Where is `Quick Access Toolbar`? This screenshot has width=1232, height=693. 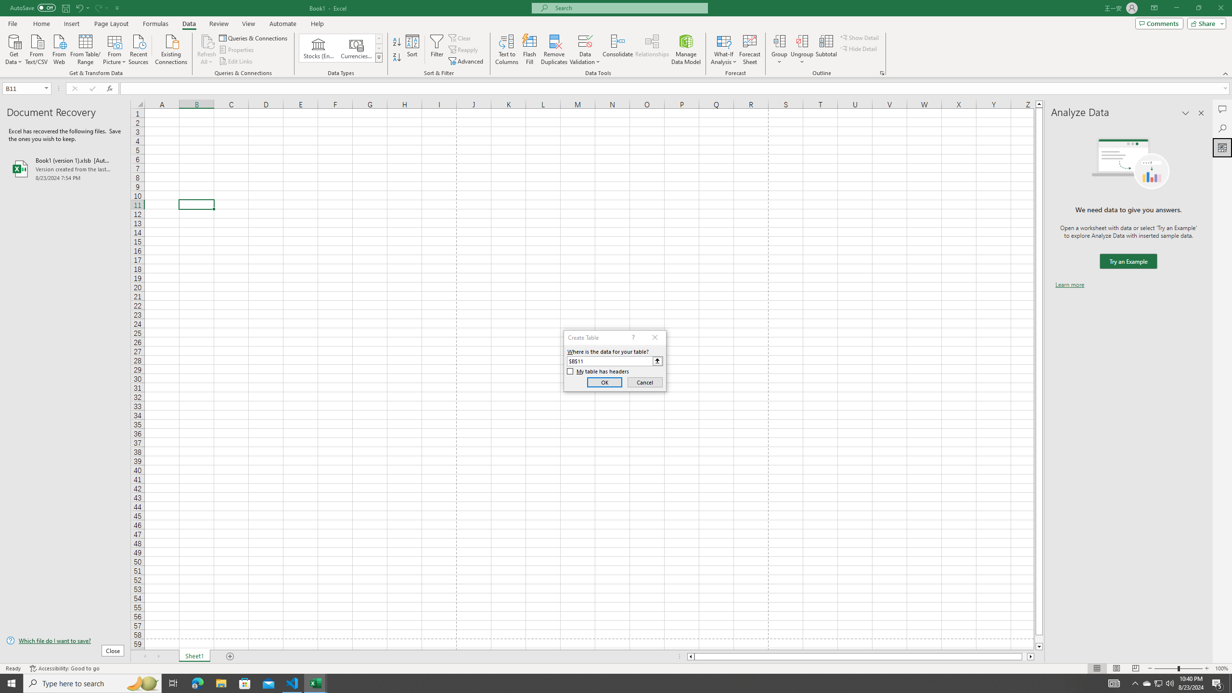 Quick Access Toolbar is located at coordinates (65, 8).